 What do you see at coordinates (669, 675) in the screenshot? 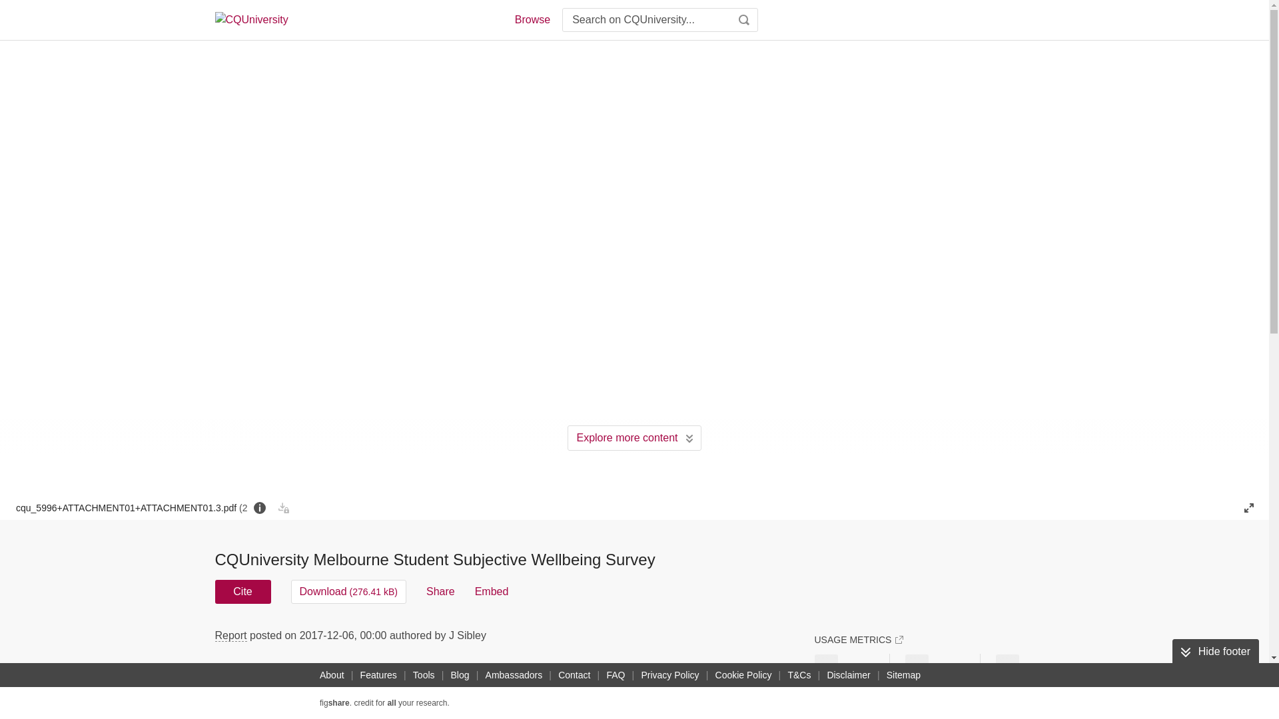
I see `Privacy Policy` at bounding box center [669, 675].